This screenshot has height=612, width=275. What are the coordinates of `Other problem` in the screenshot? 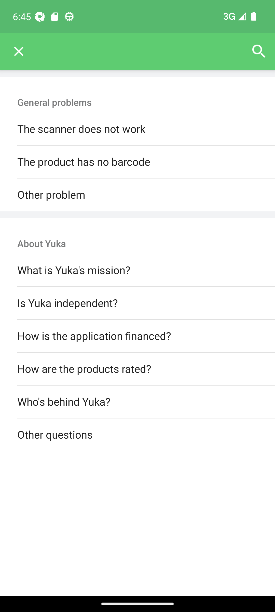 It's located at (137, 195).